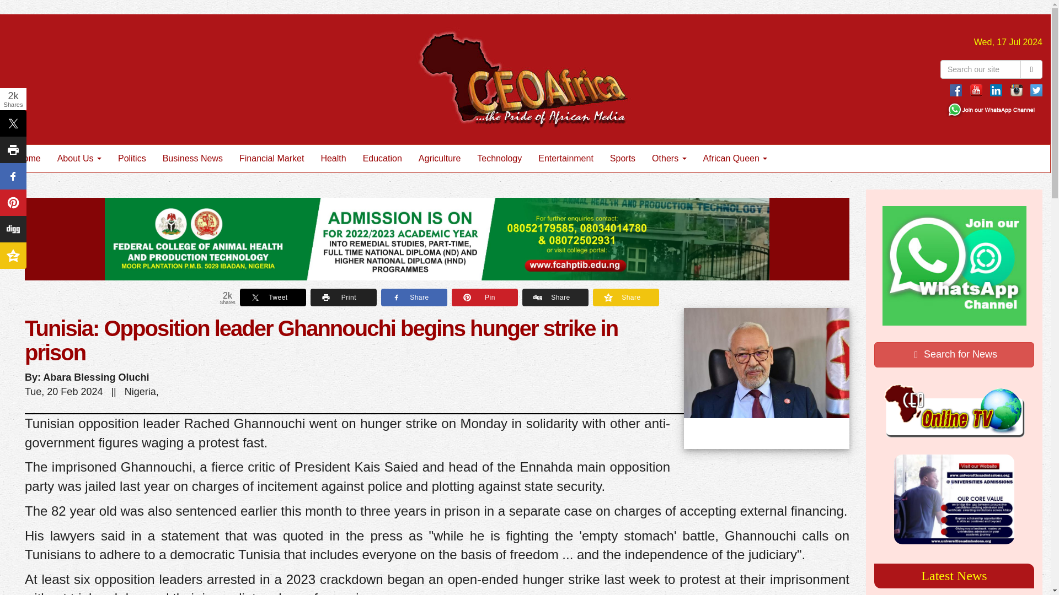 The width and height of the screenshot is (1059, 595). Describe the element at coordinates (735, 159) in the screenshot. I see `African Queen` at that location.